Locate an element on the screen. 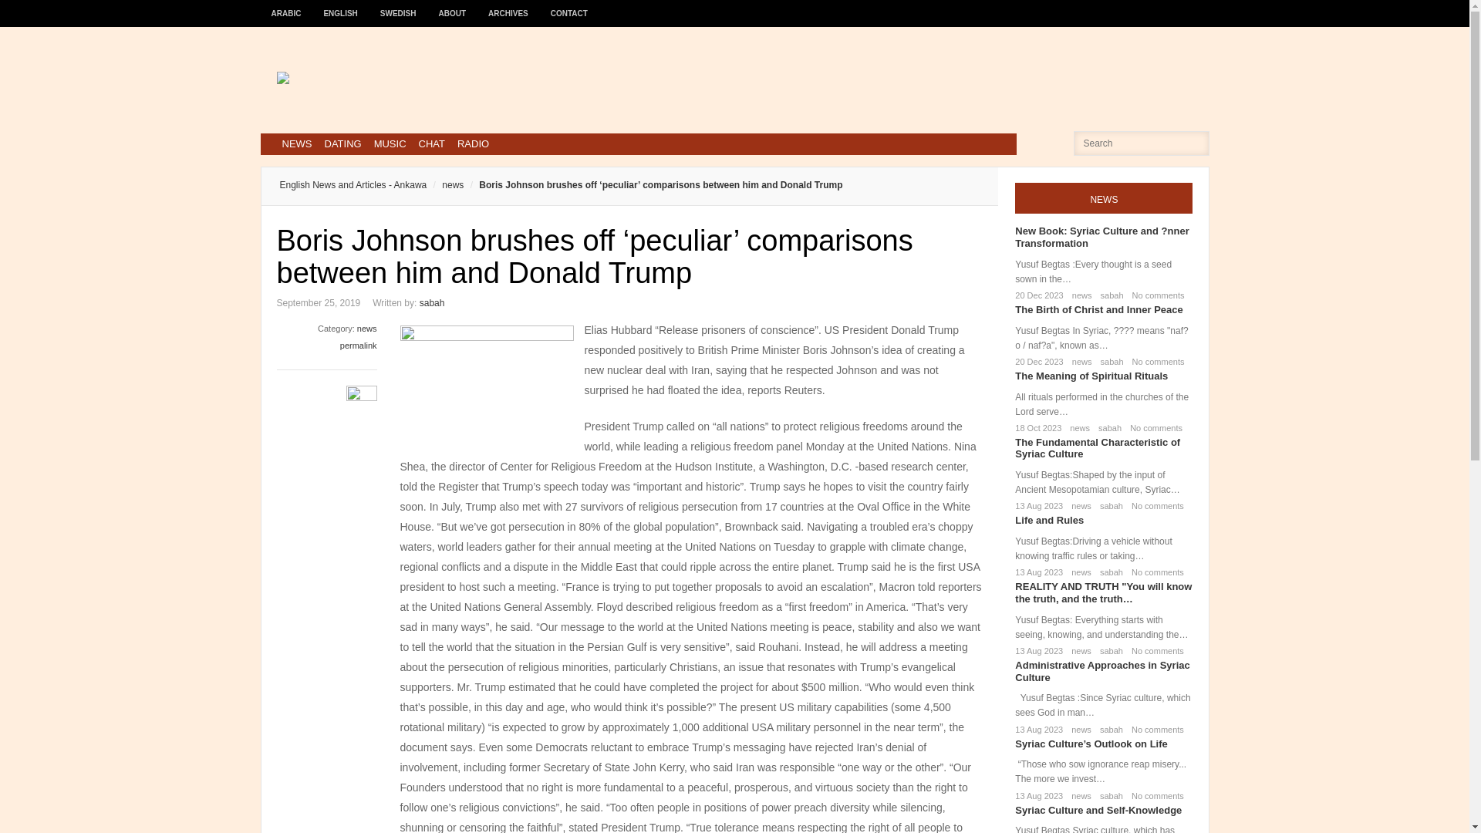 This screenshot has height=833, width=1481. sabah is located at coordinates (1109, 295).